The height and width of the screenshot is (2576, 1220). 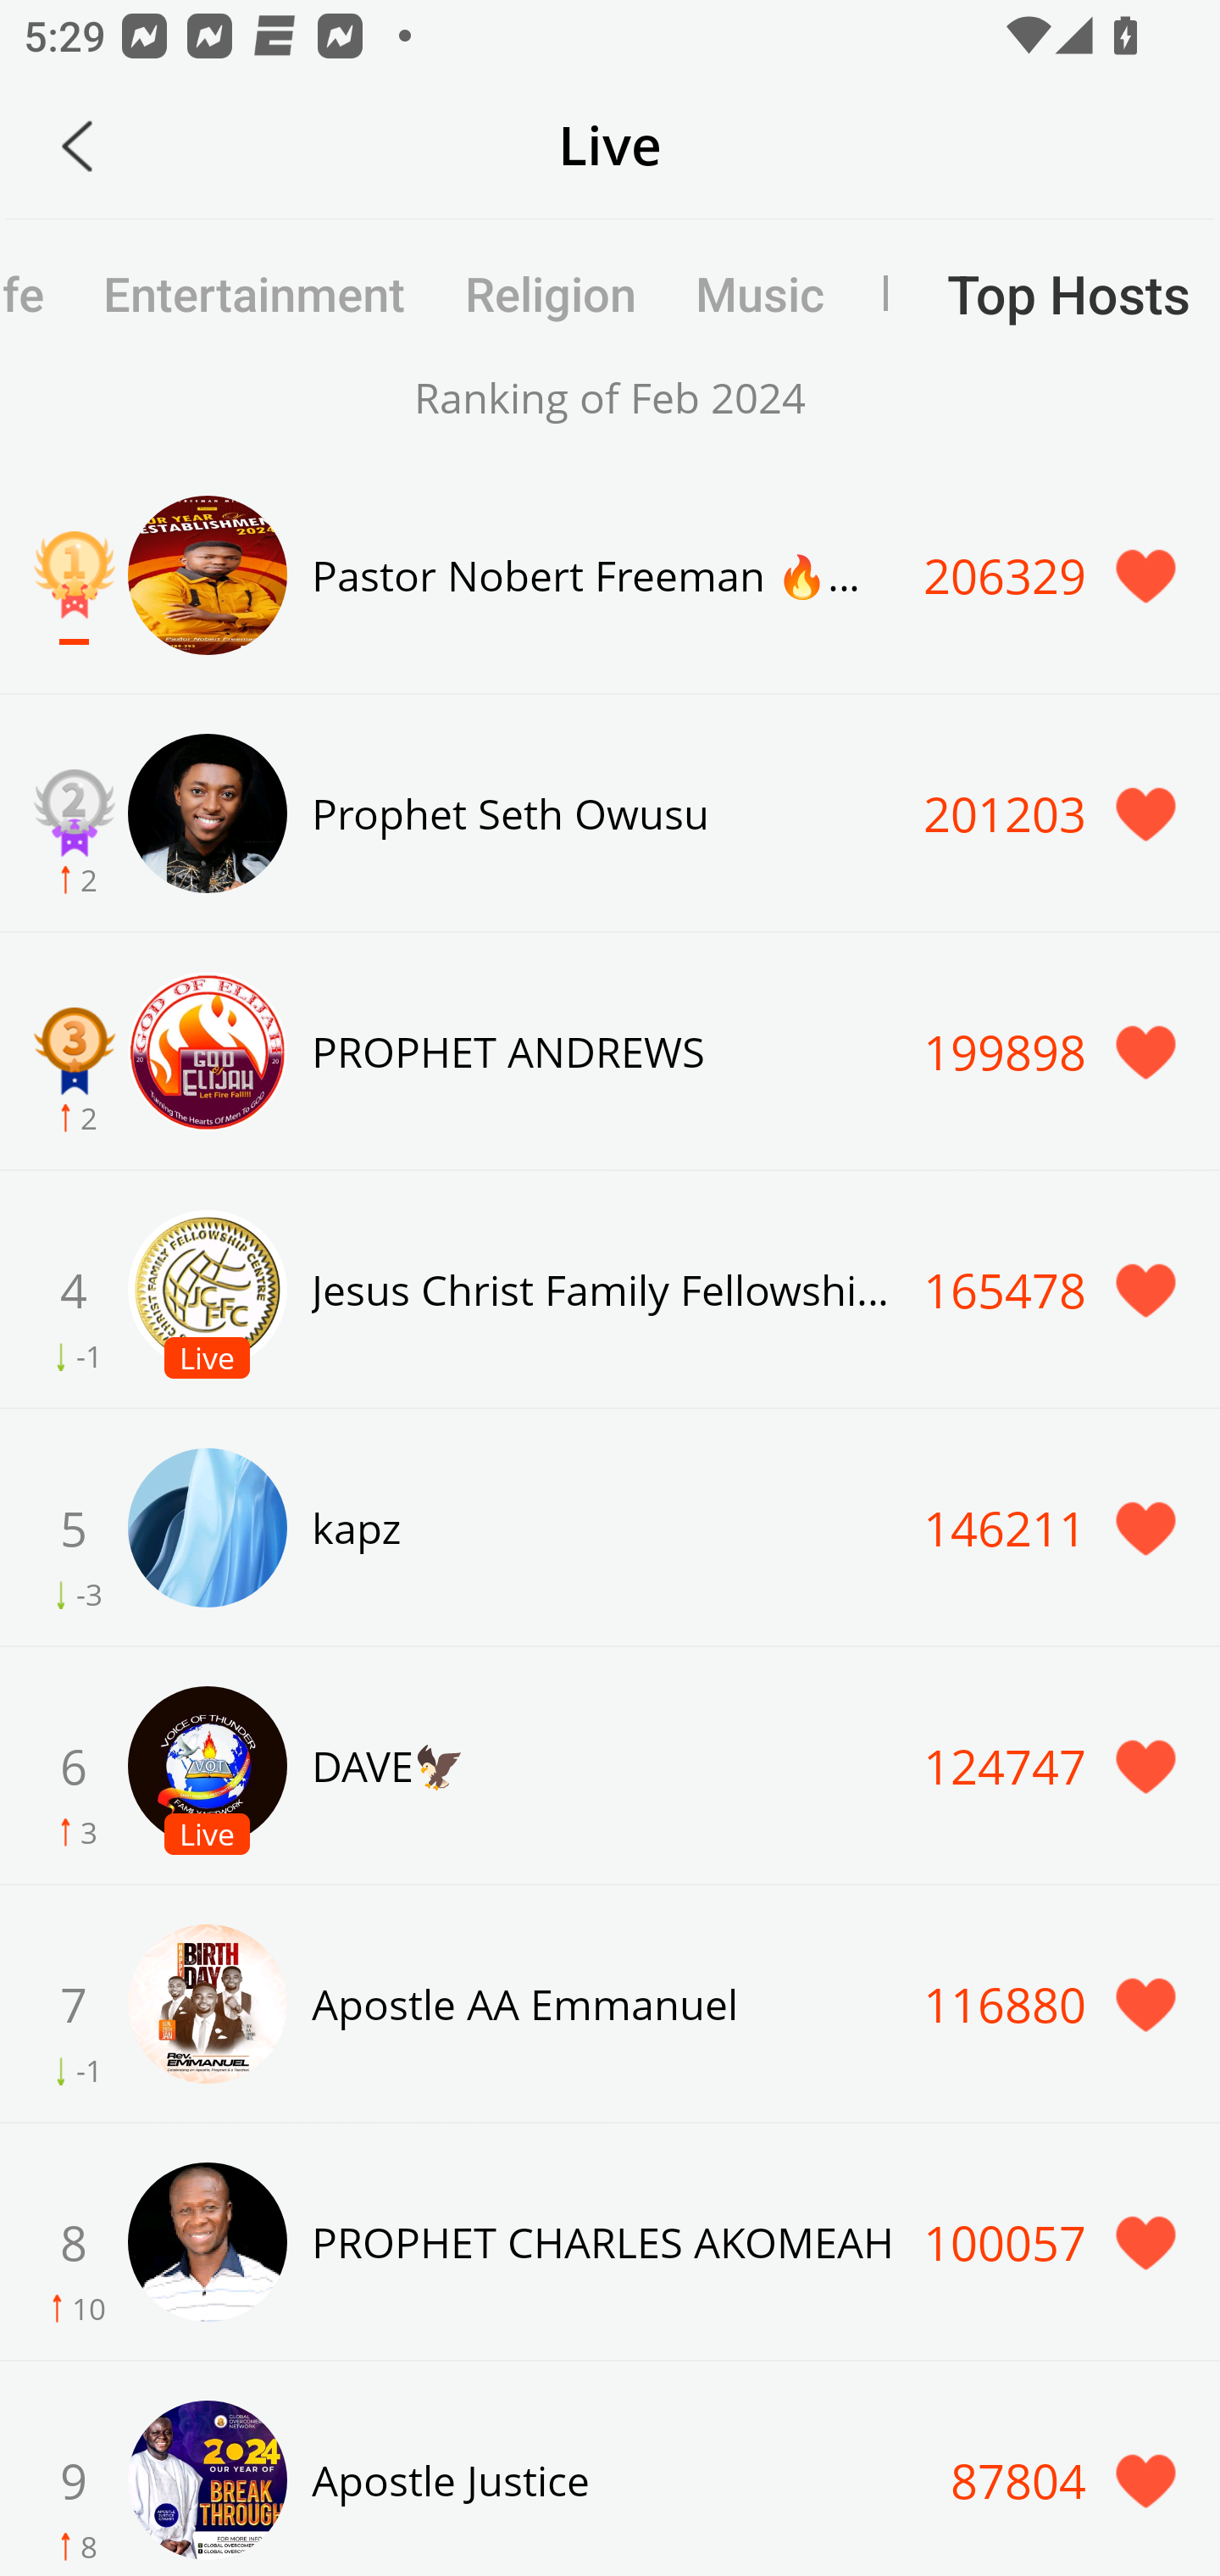 What do you see at coordinates (254, 293) in the screenshot?
I see `Entertainment` at bounding box center [254, 293].